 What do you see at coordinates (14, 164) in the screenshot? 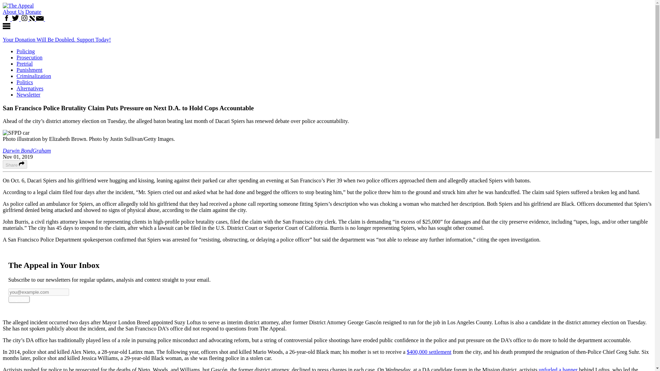
I see `Share` at bounding box center [14, 164].